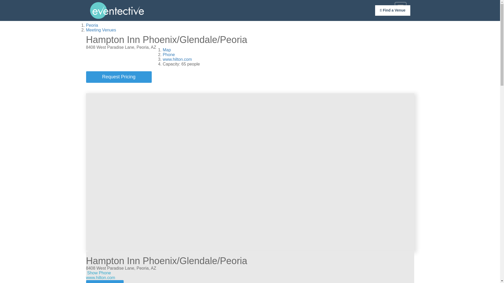  I want to click on Meeting Venues, so click(101, 30).